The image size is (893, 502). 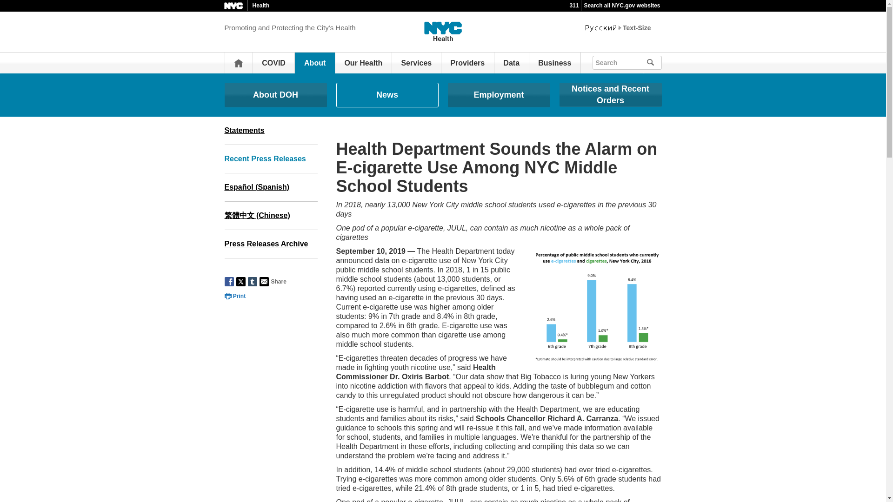 What do you see at coordinates (636, 28) in the screenshot?
I see `Text-Size` at bounding box center [636, 28].